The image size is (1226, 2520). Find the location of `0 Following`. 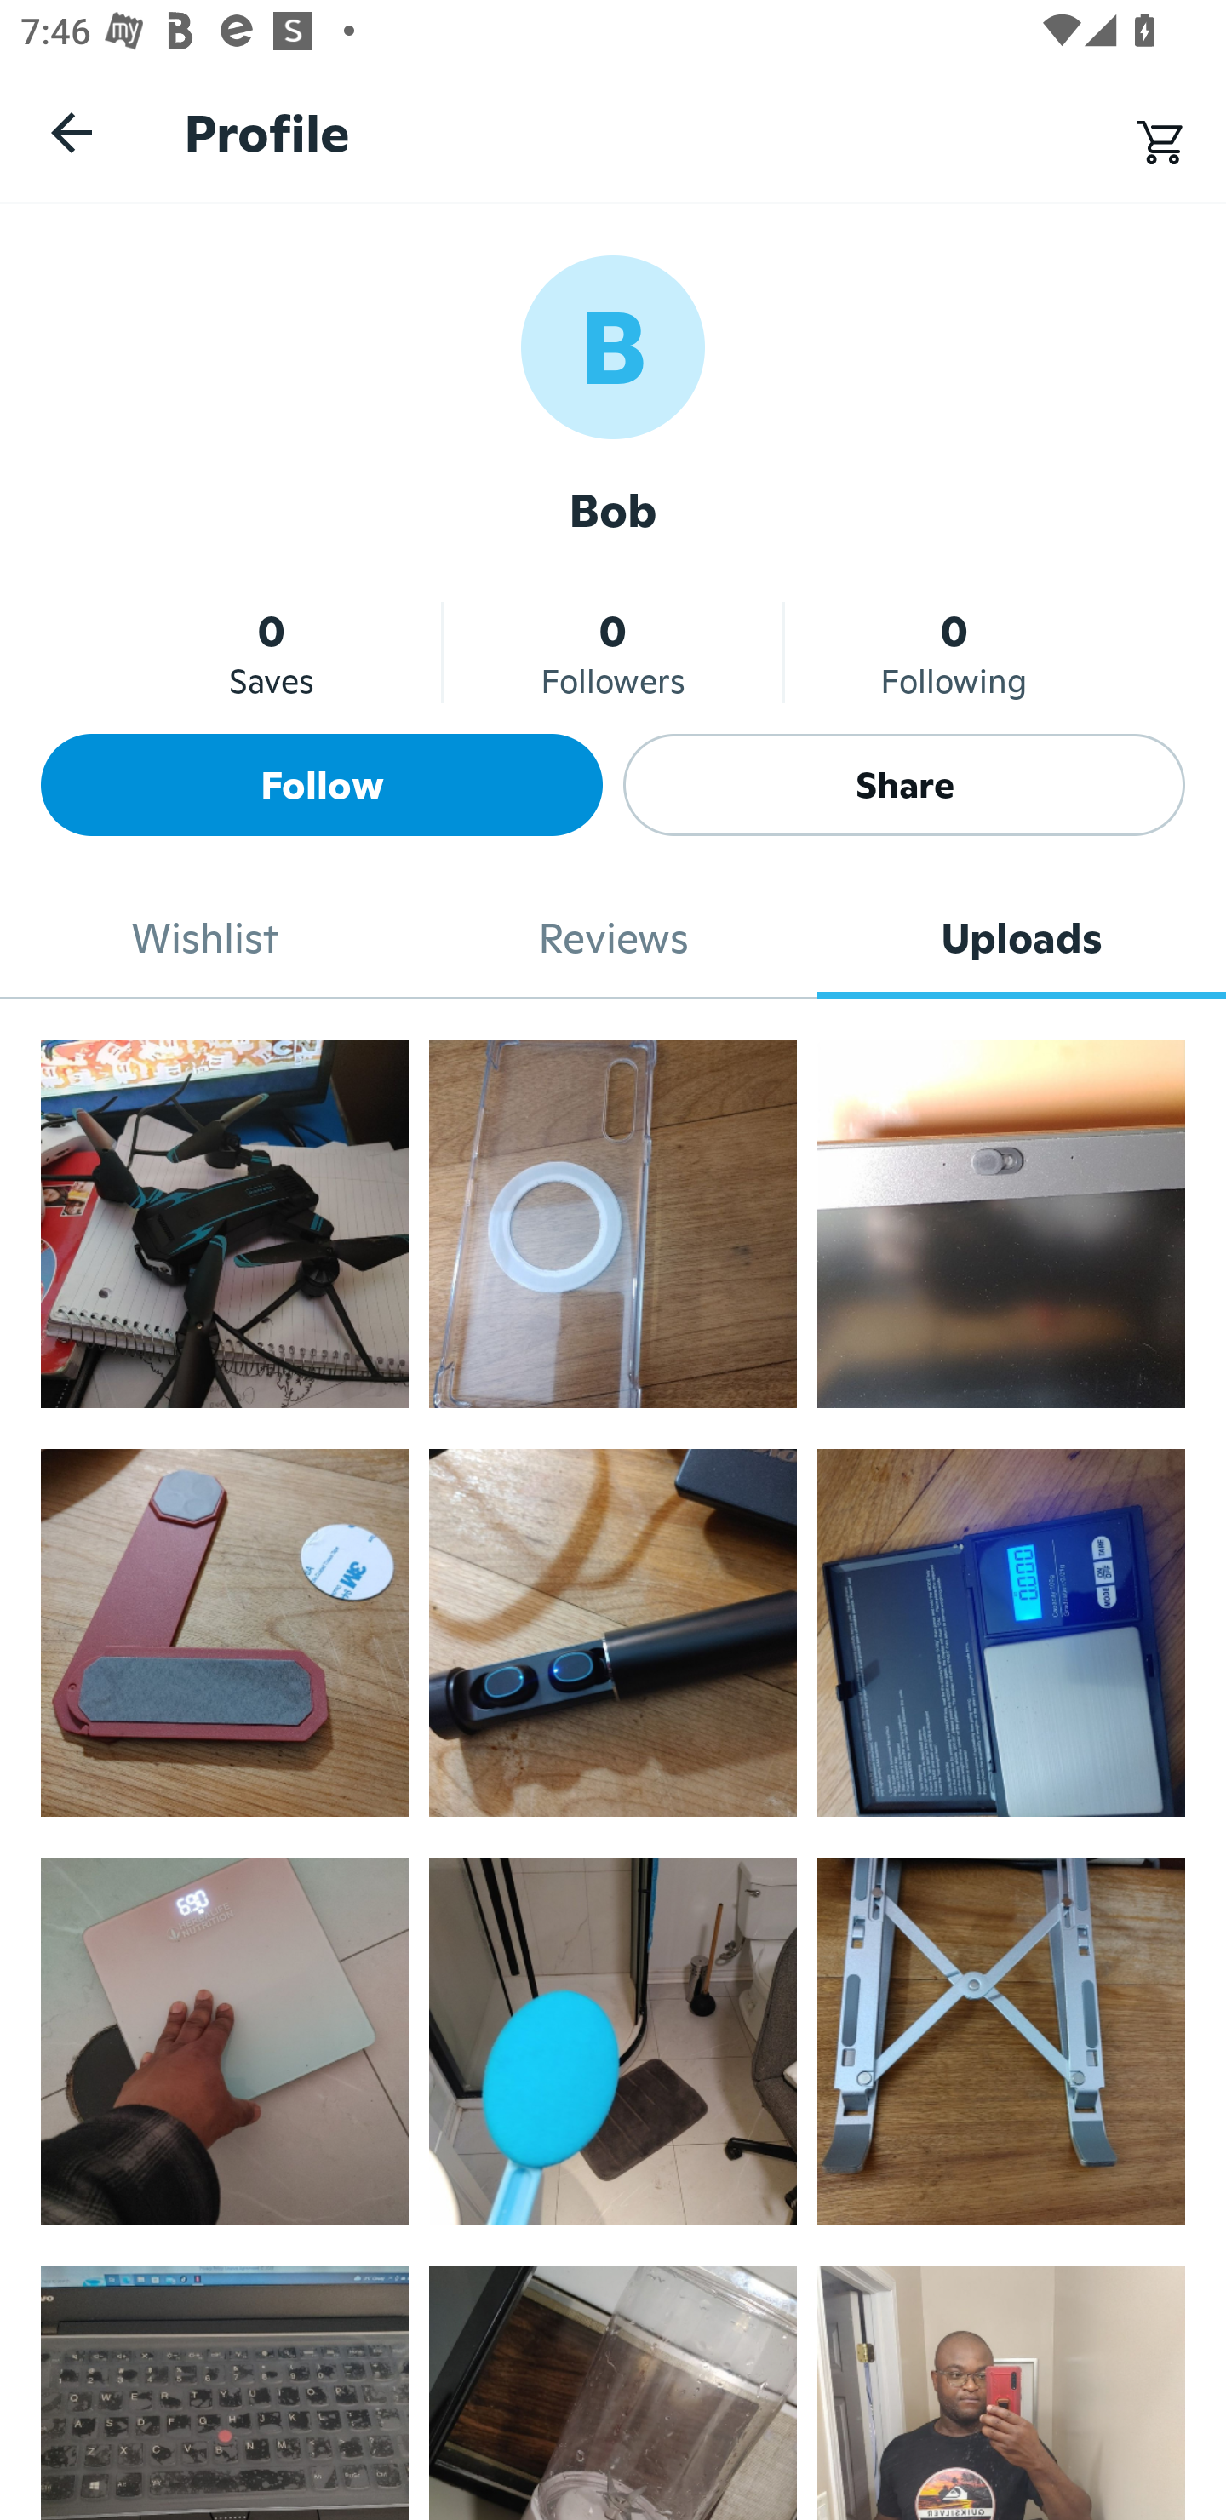

0 Following is located at coordinates (954, 652).